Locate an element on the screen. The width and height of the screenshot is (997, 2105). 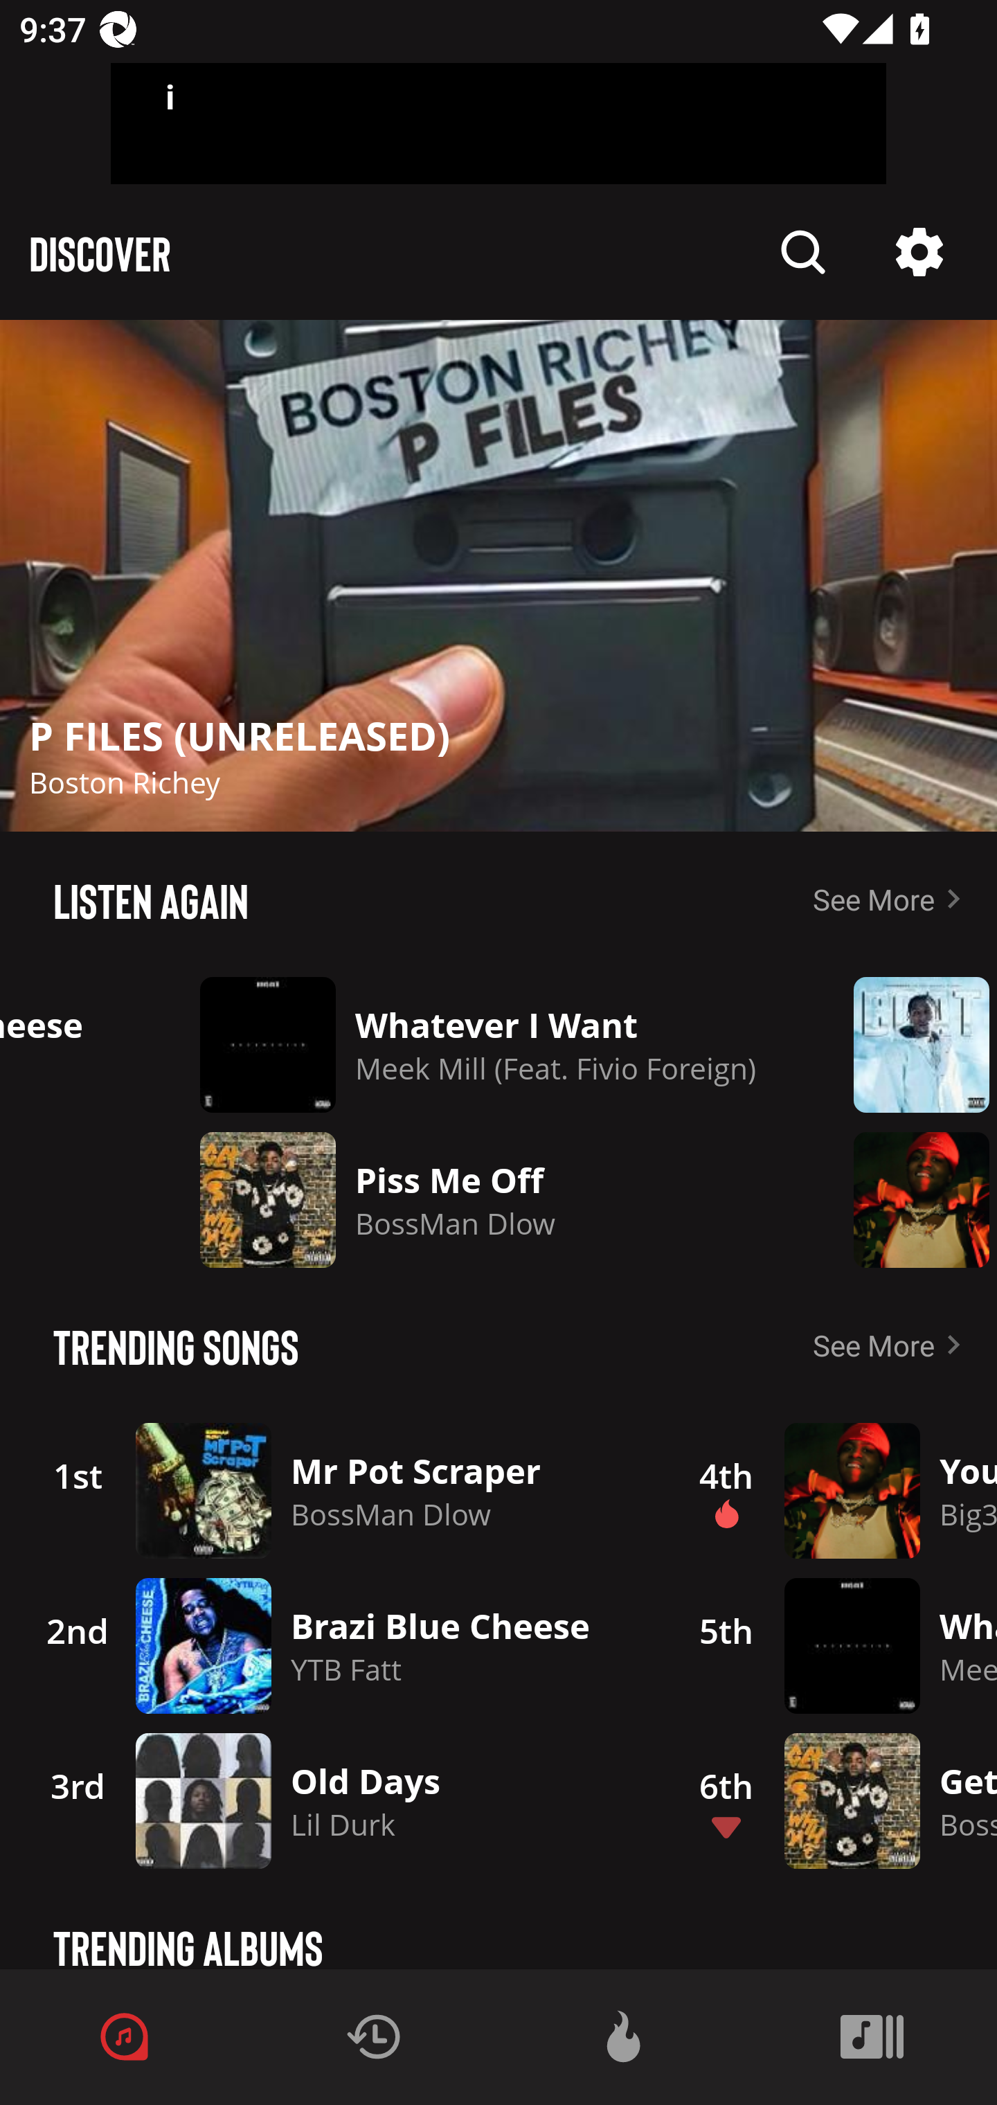
Description is located at coordinates (803, 252).